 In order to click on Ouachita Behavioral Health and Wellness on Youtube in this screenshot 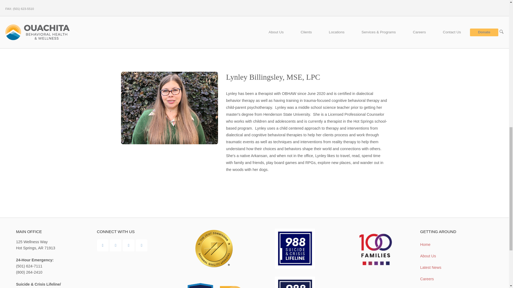, I will do `click(115, 245)`.